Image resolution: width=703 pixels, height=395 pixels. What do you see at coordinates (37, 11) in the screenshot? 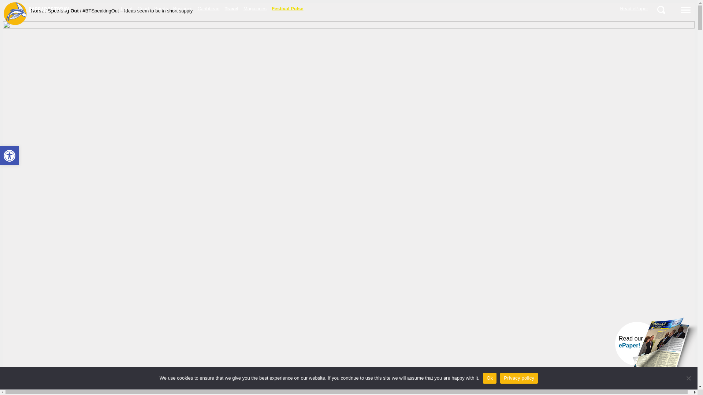
I see `Home` at bounding box center [37, 11].